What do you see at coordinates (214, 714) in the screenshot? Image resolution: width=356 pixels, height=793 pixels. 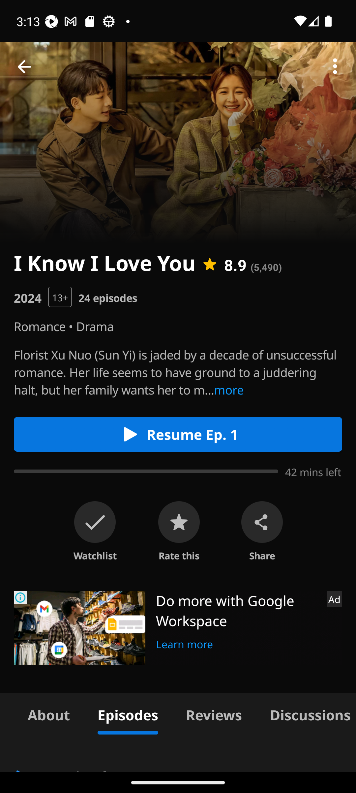 I see `Reviews` at bounding box center [214, 714].